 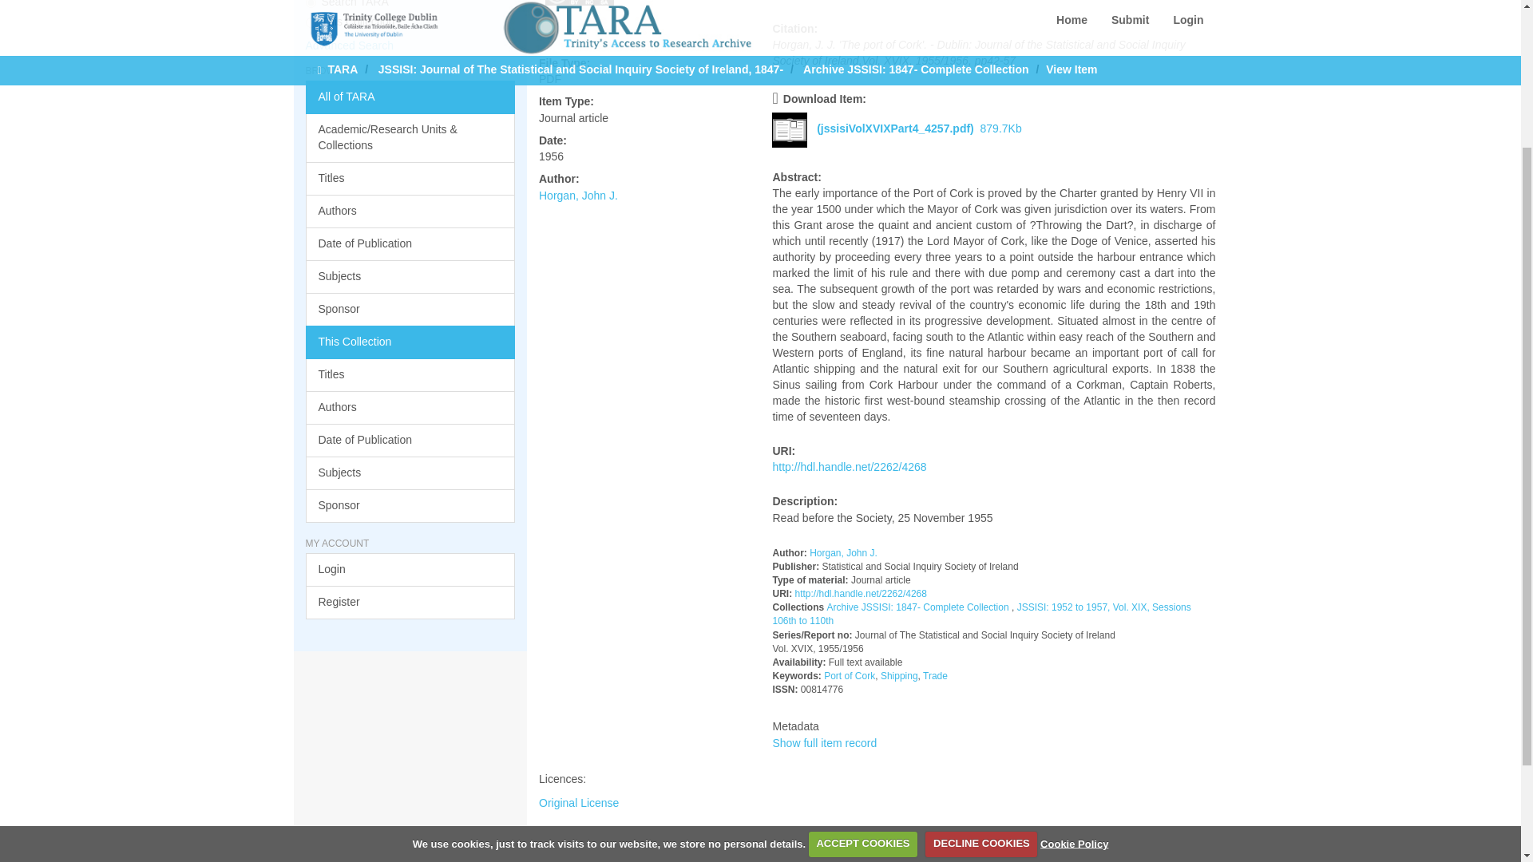 I want to click on Titles, so click(x=410, y=179).